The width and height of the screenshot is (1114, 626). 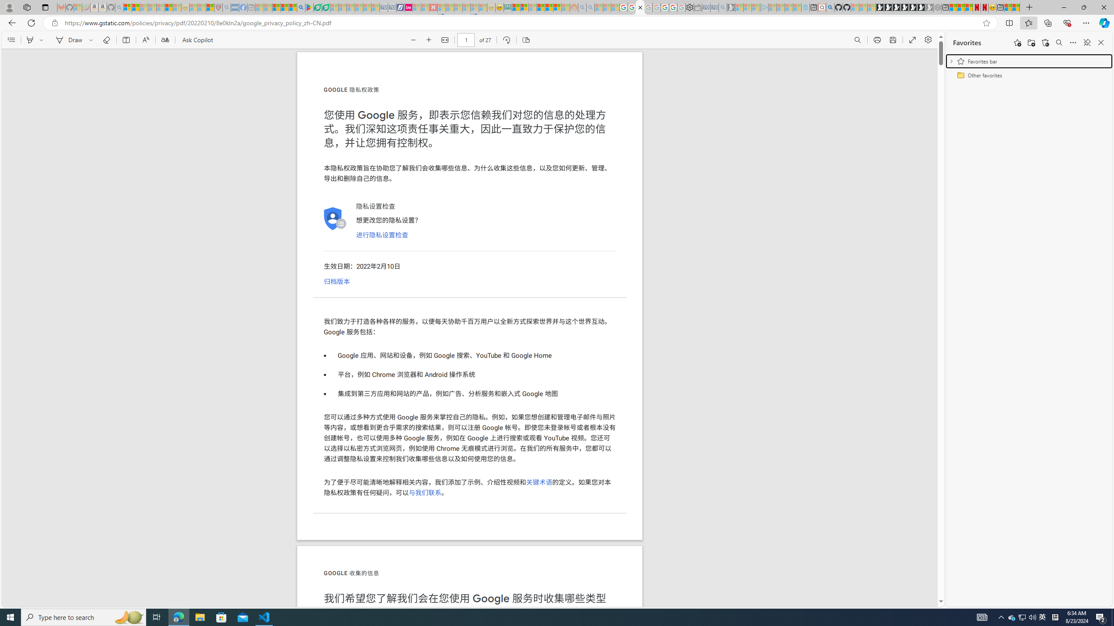 What do you see at coordinates (445, 40) in the screenshot?
I see `Fit to width (Ctrl+\)` at bounding box center [445, 40].